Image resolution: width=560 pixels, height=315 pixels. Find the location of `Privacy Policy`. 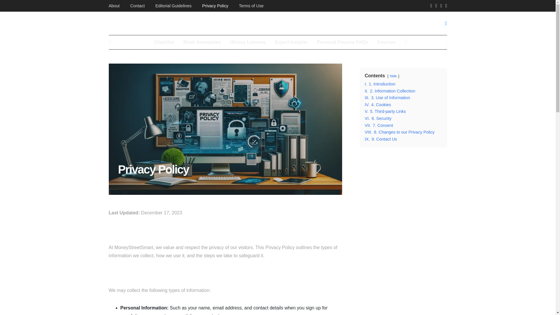

Privacy Policy is located at coordinates (215, 6).